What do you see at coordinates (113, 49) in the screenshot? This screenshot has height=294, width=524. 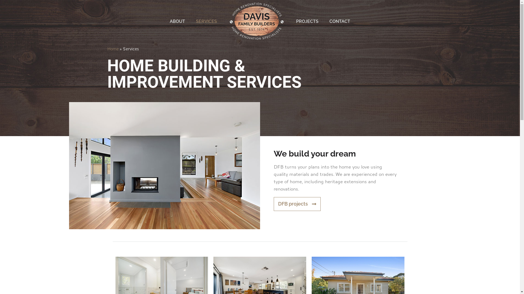 I see `Home` at bounding box center [113, 49].